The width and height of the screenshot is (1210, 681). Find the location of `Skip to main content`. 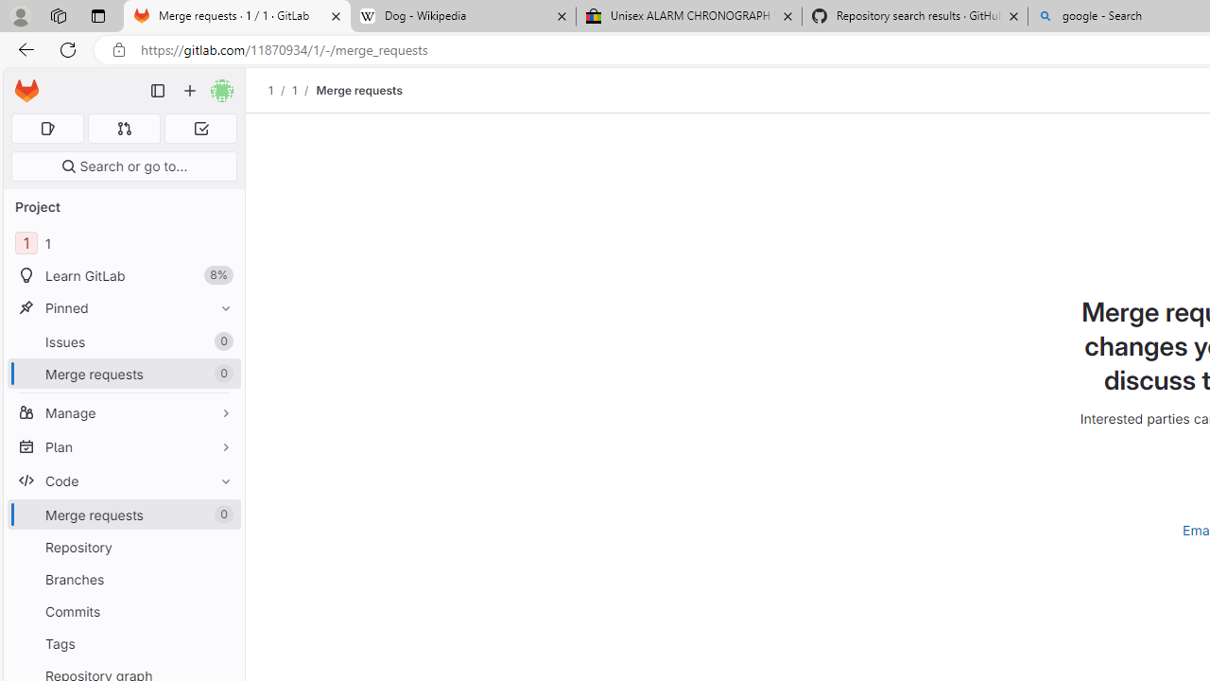

Skip to main content is located at coordinates (22, 82).